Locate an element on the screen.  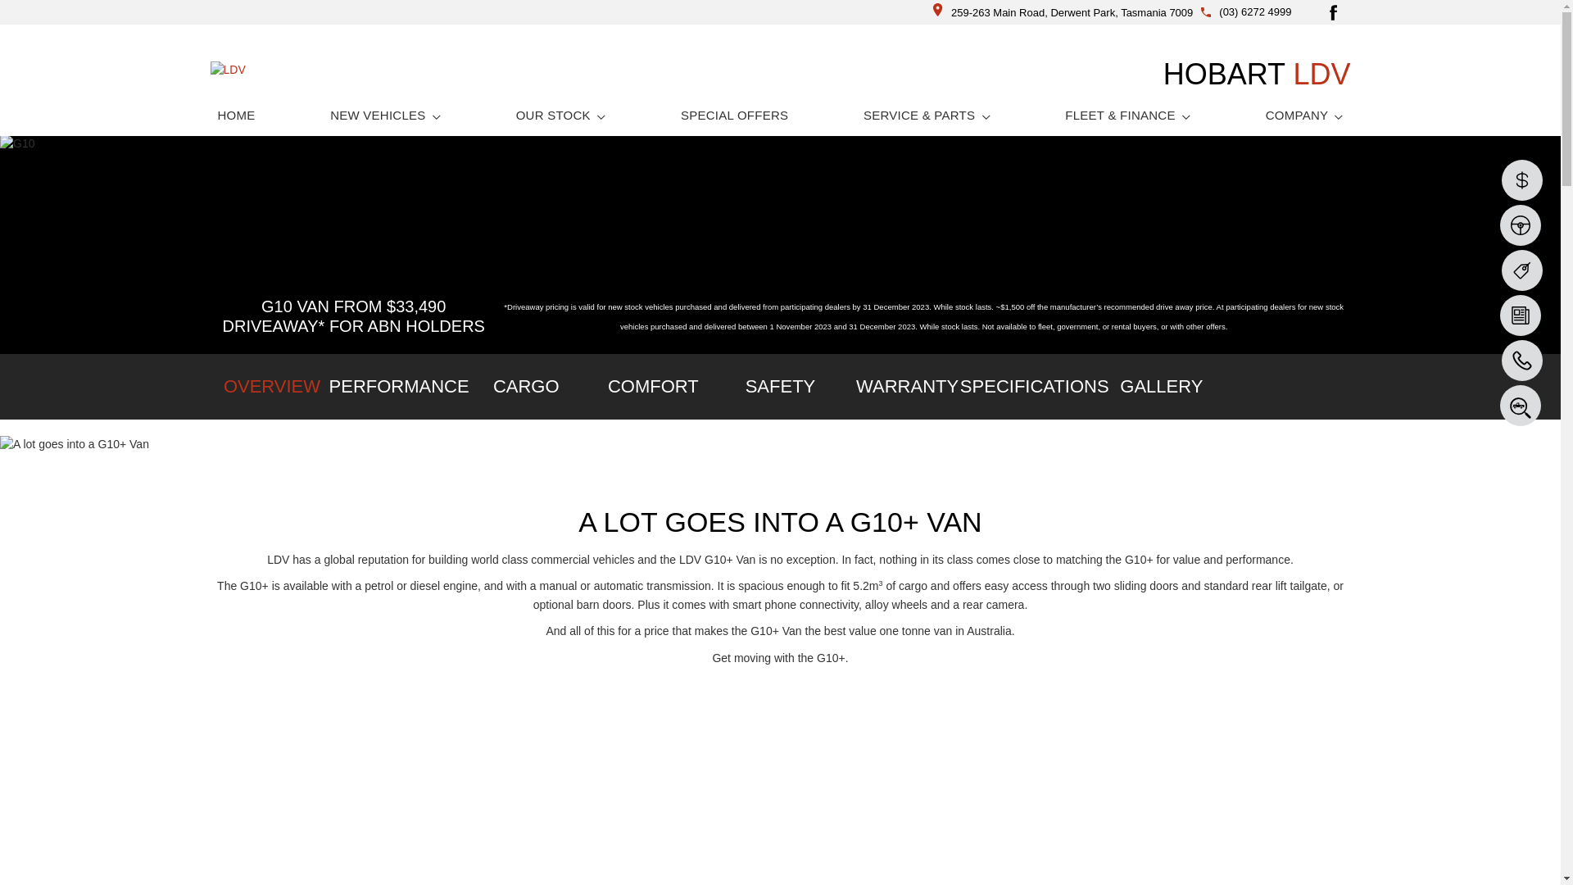
259-263 Main Road, Derwent Park, Tasmania 7009 is located at coordinates (1063, 13).